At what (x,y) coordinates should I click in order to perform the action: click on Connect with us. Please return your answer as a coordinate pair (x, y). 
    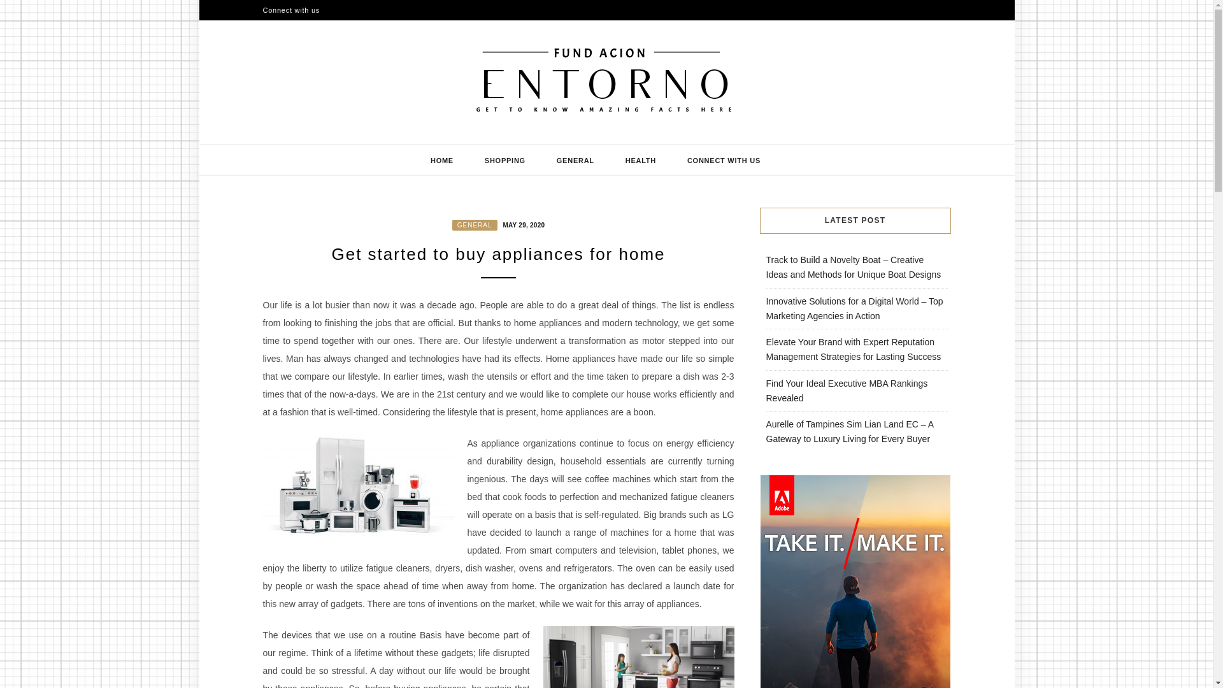
    Looking at the image, I should click on (290, 10).